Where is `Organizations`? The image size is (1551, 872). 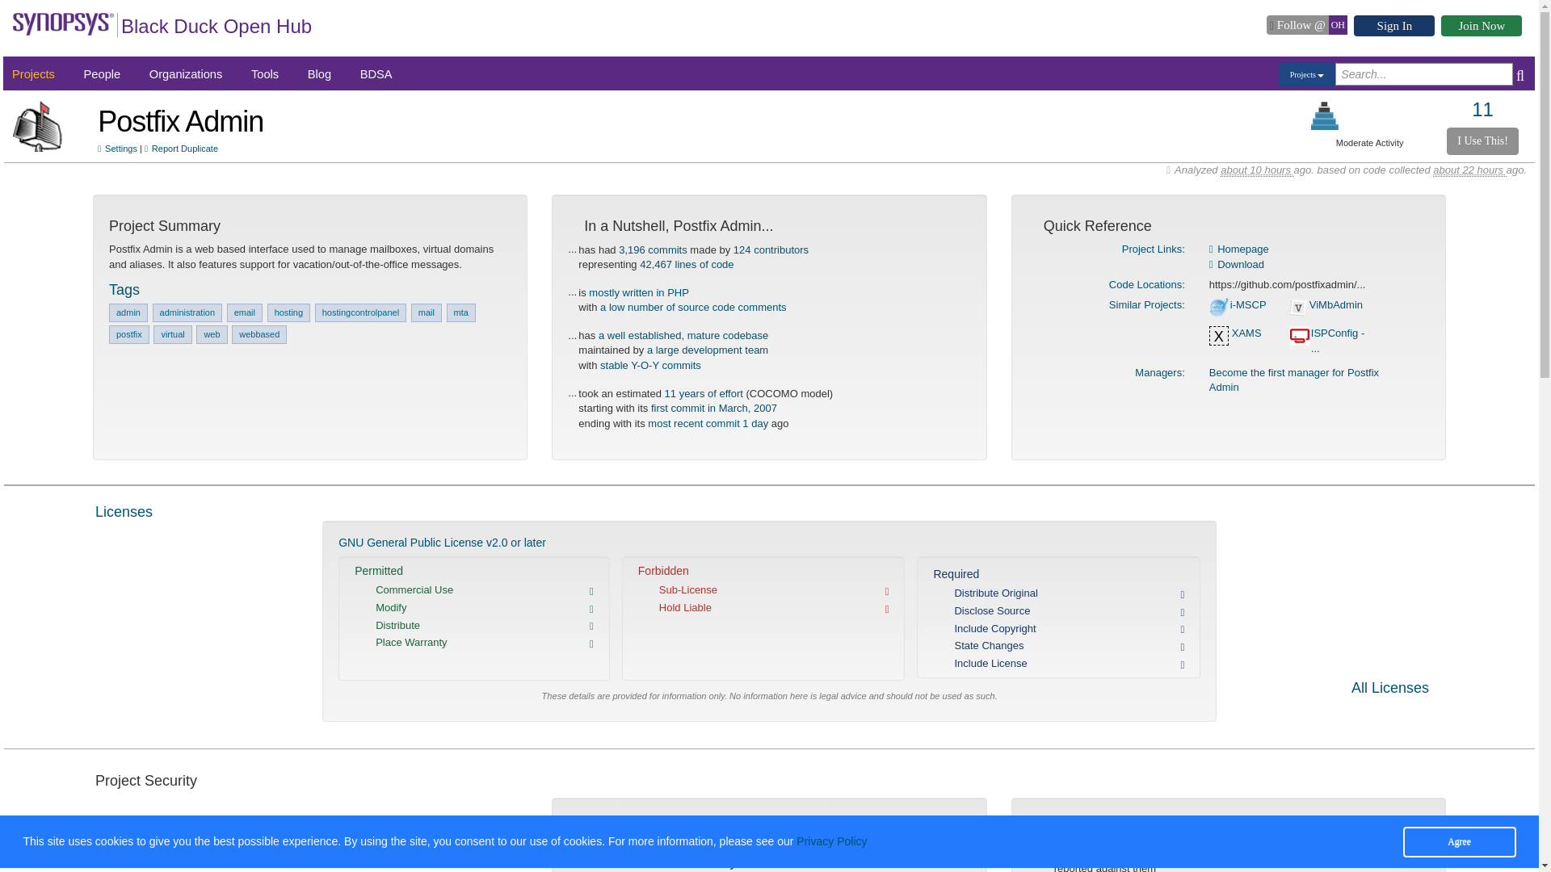
Organizations is located at coordinates (185, 74).